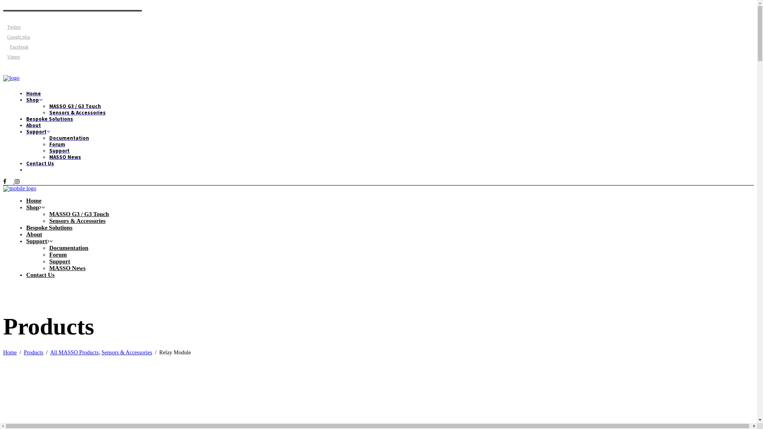 The image size is (763, 429). I want to click on Contact Us, so click(40, 164).